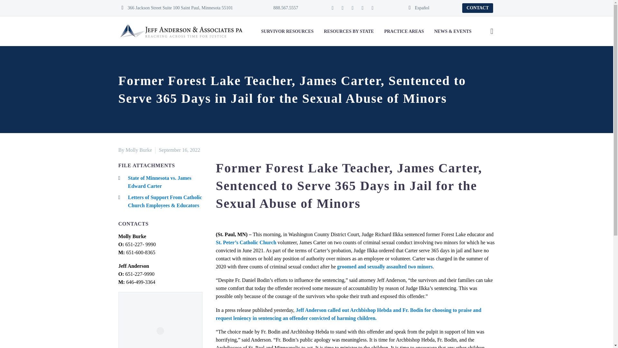 This screenshot has width=618, height=348. Describe the element at coordinates (372, 8) in the screenshot. I see `Instagram` at that location.